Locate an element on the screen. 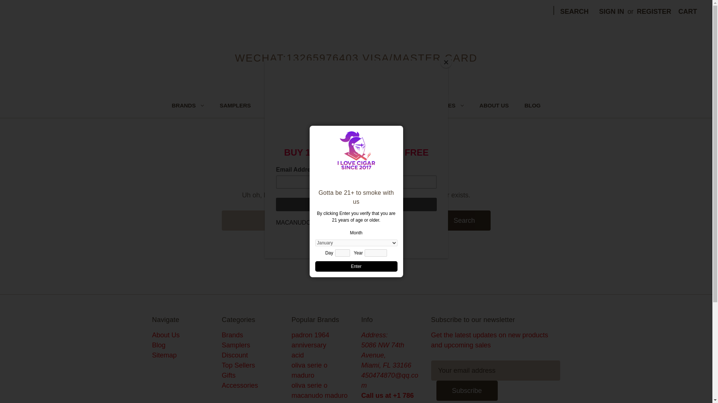 The width and height of the screenshot is (718, 403). Search is located at coordinates (464, 220).